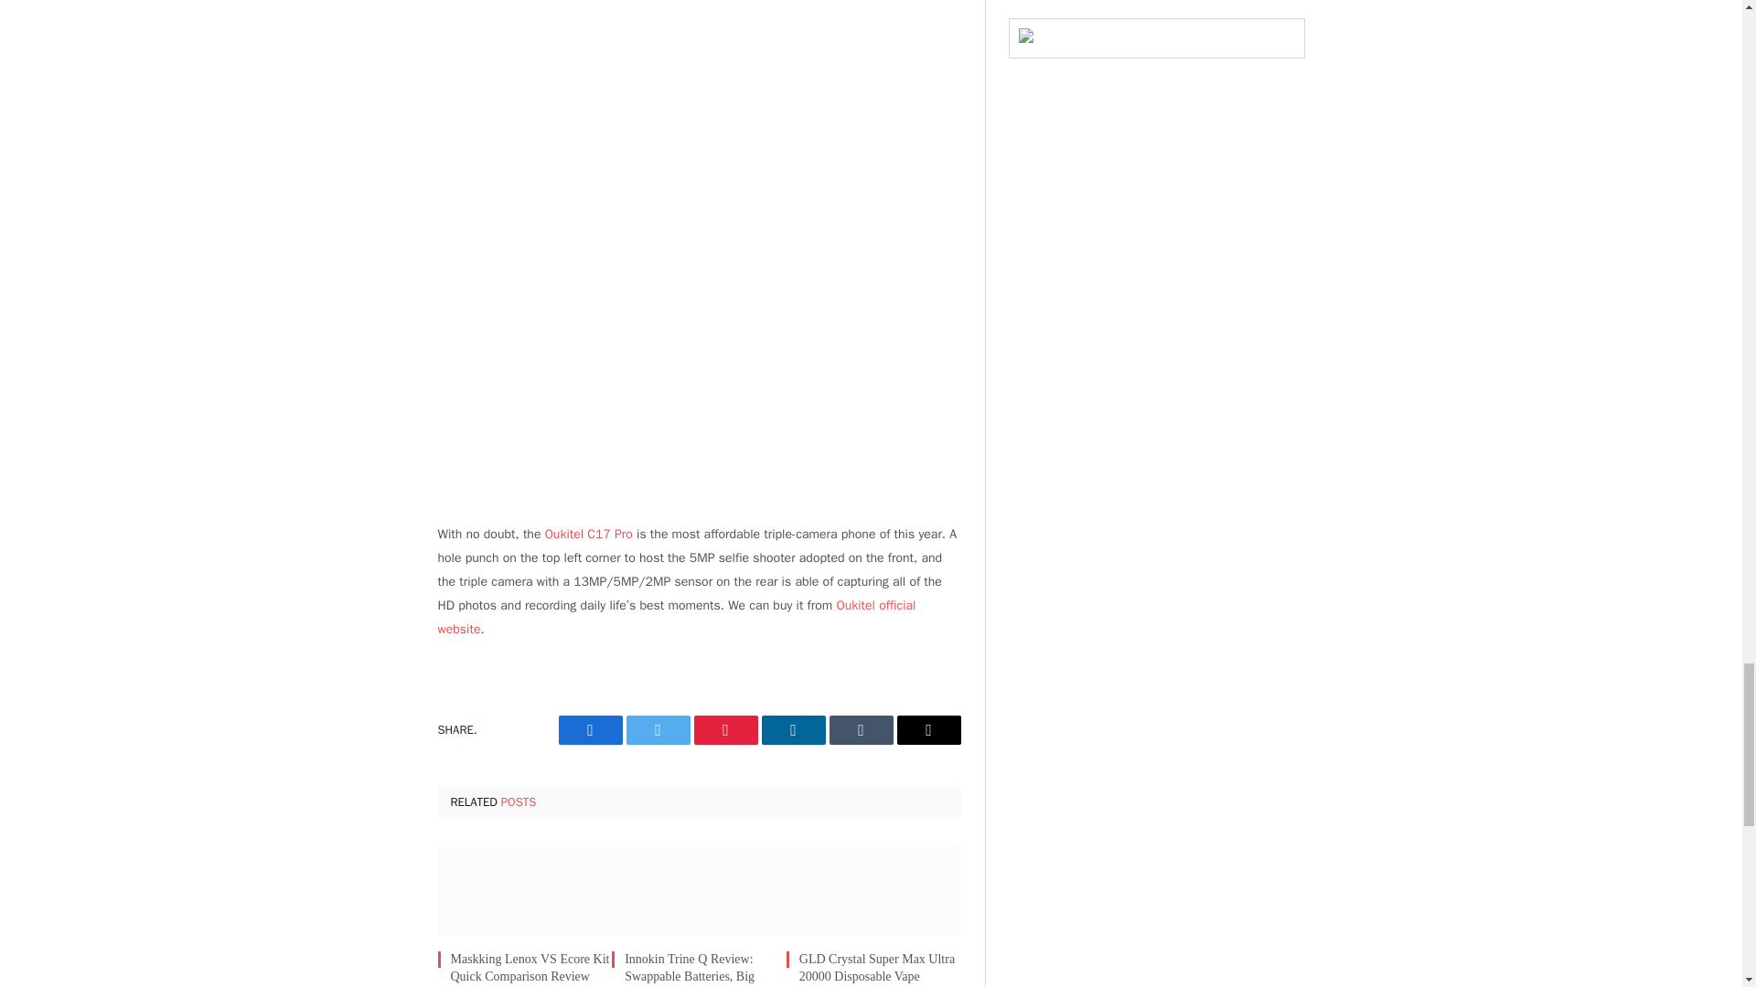  Describe the element at coordinates (589, 730) in the screenshot. I see `Share on Facebook` at that location.